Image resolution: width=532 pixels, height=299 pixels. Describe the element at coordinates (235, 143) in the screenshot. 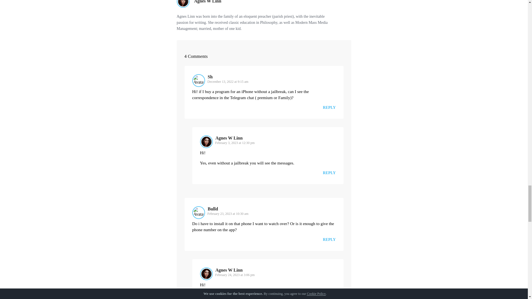

I see `February 3, 2023 at 12:30 pm` at that location.